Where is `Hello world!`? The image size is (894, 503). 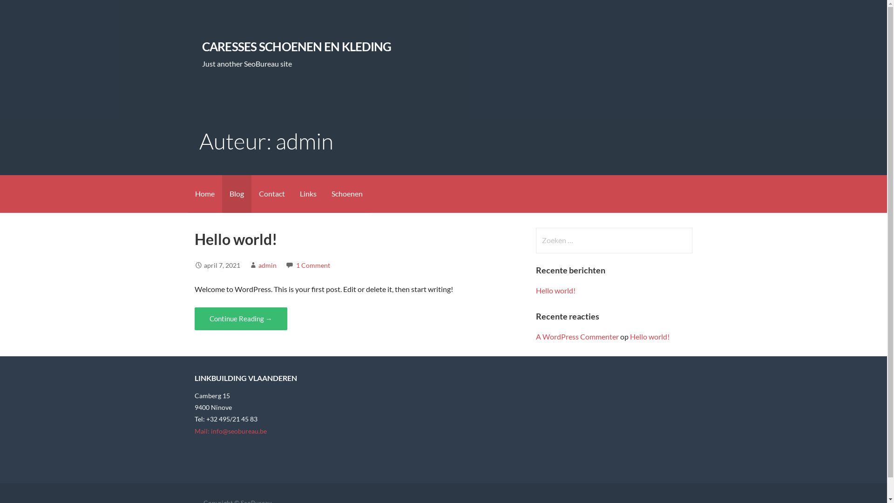 Hello world! is located at coordinates (650, 336).